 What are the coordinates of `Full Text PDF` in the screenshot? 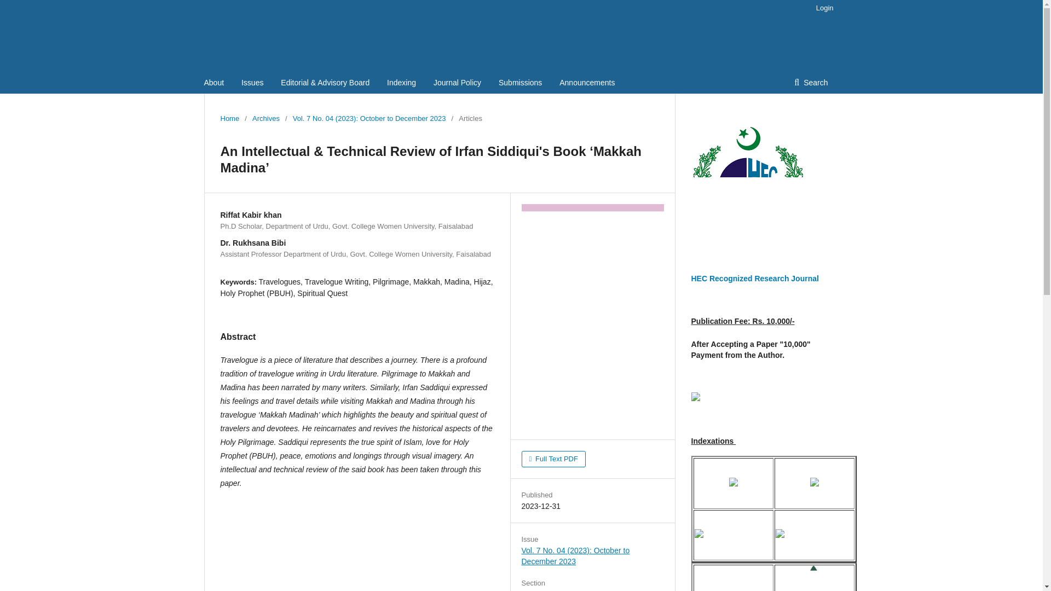 It's located at (553, 459).